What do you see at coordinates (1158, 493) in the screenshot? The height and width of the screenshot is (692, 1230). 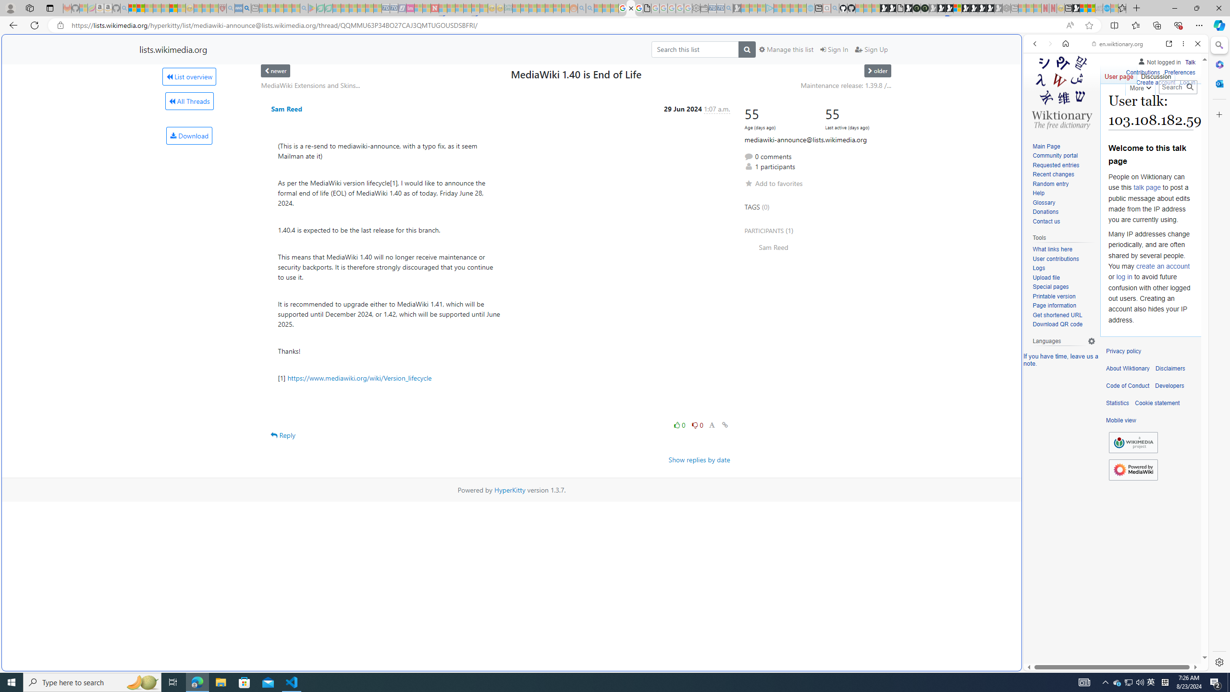 I see `Actions for this site` at bounding box center [1158, 493].